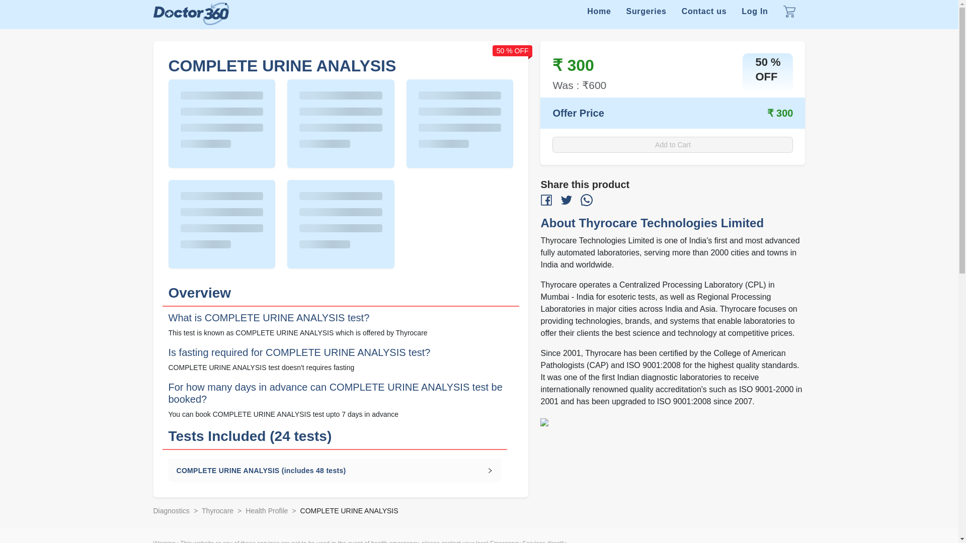 This screenshot has height=543, width=966. Describe the element at coordinates (646, 13) in the screenshot. I see `Surgeries` at that location.